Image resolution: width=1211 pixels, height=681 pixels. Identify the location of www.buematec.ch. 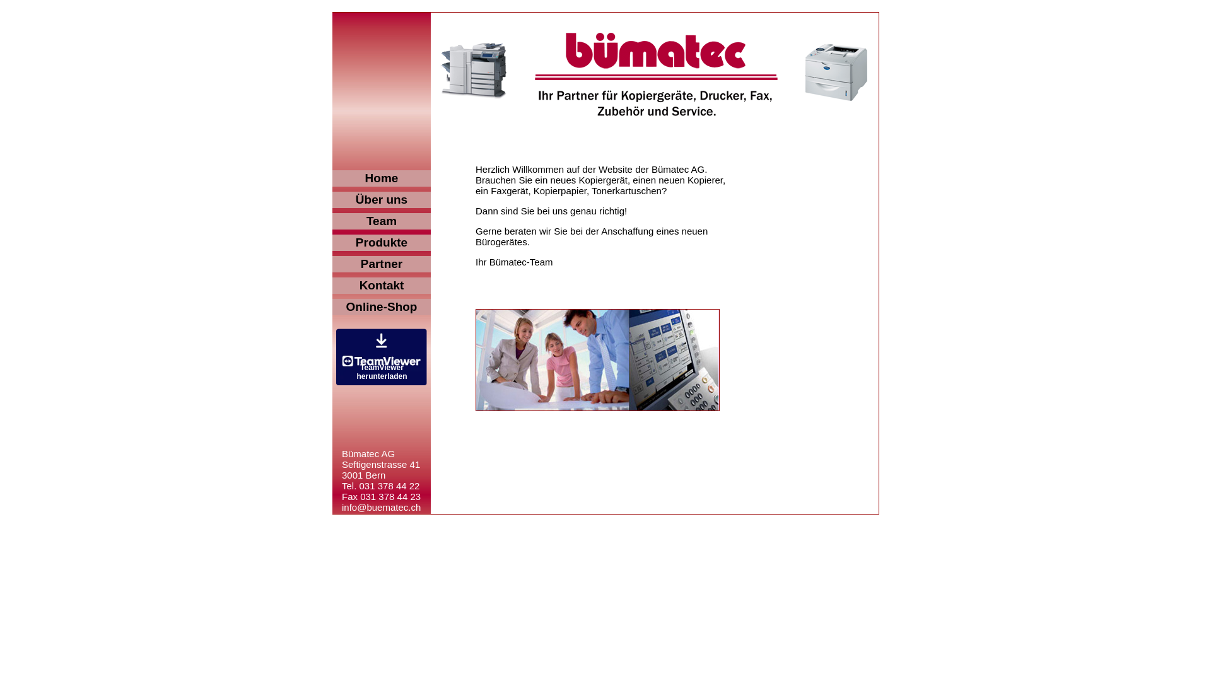
(380, 518).